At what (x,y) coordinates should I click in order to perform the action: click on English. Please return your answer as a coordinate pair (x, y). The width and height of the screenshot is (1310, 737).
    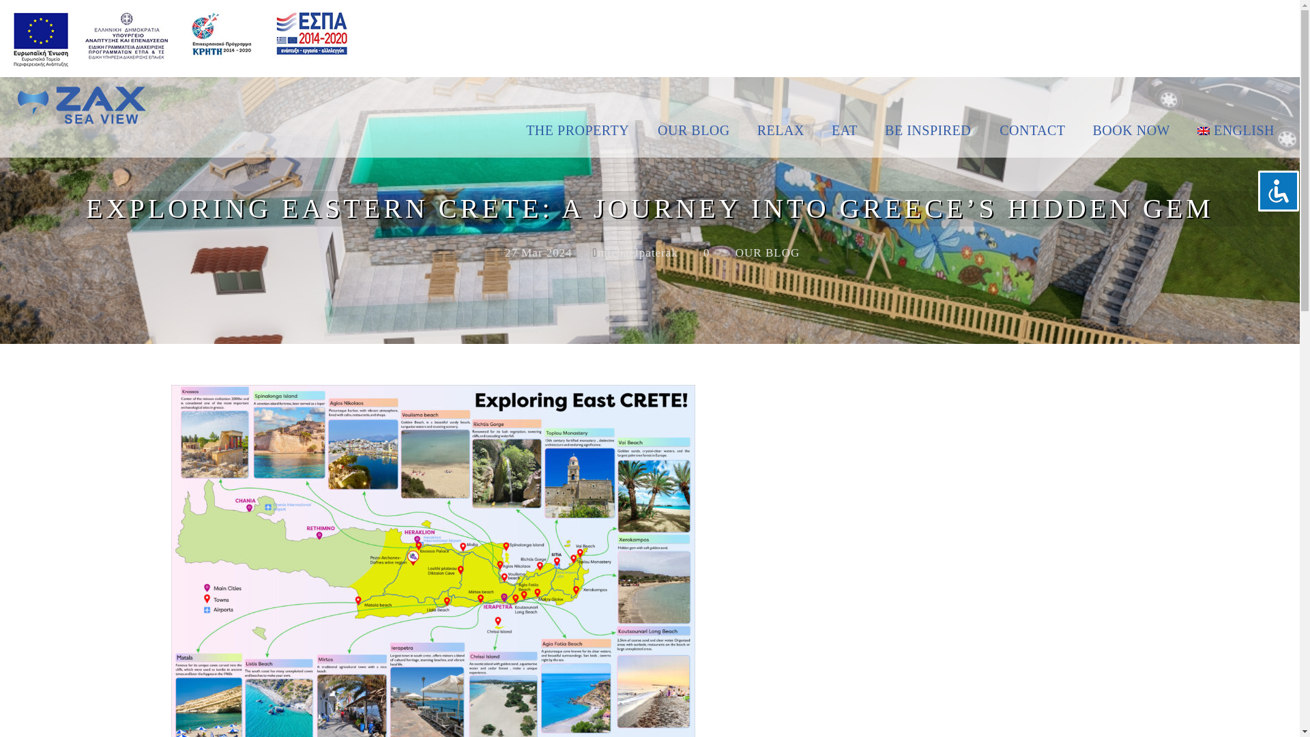
    Looking at the image, I should click on (1236, 138).